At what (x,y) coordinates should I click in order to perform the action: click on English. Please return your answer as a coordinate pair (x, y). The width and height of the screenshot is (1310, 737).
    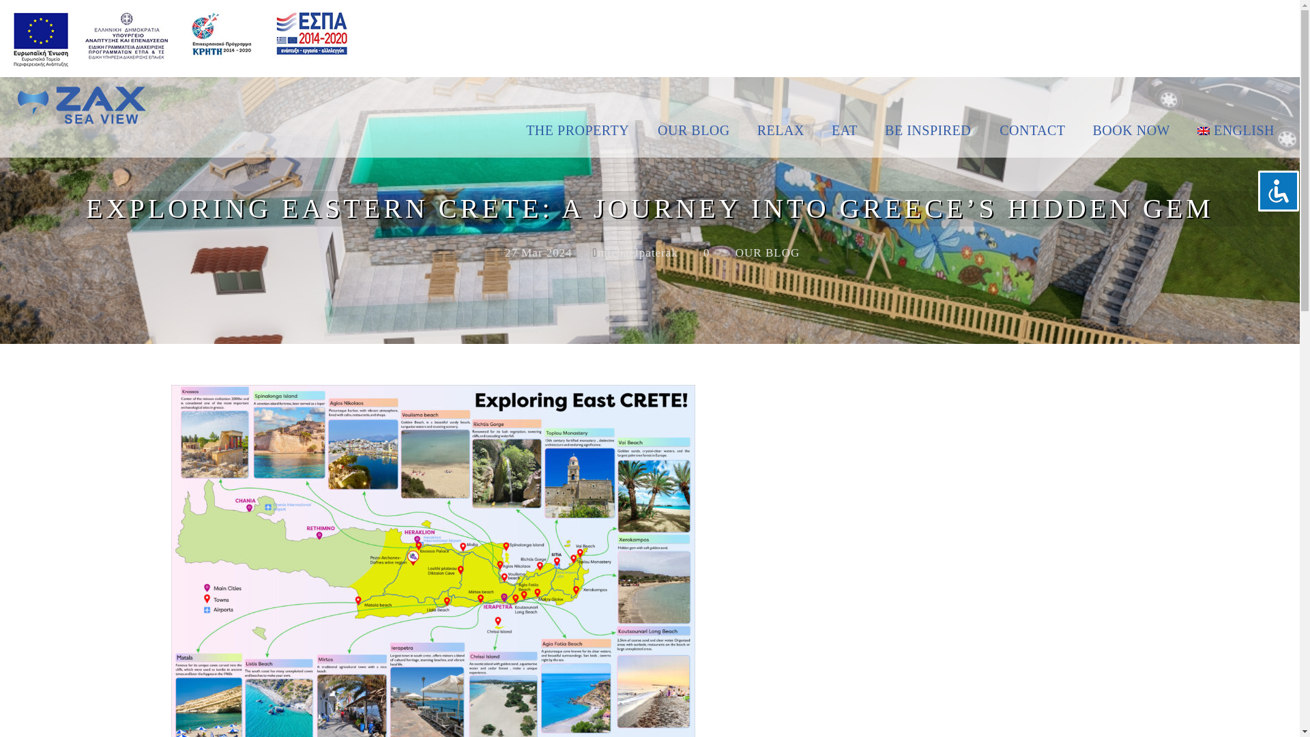
    Looking at the image, I should click on (1236, 138).